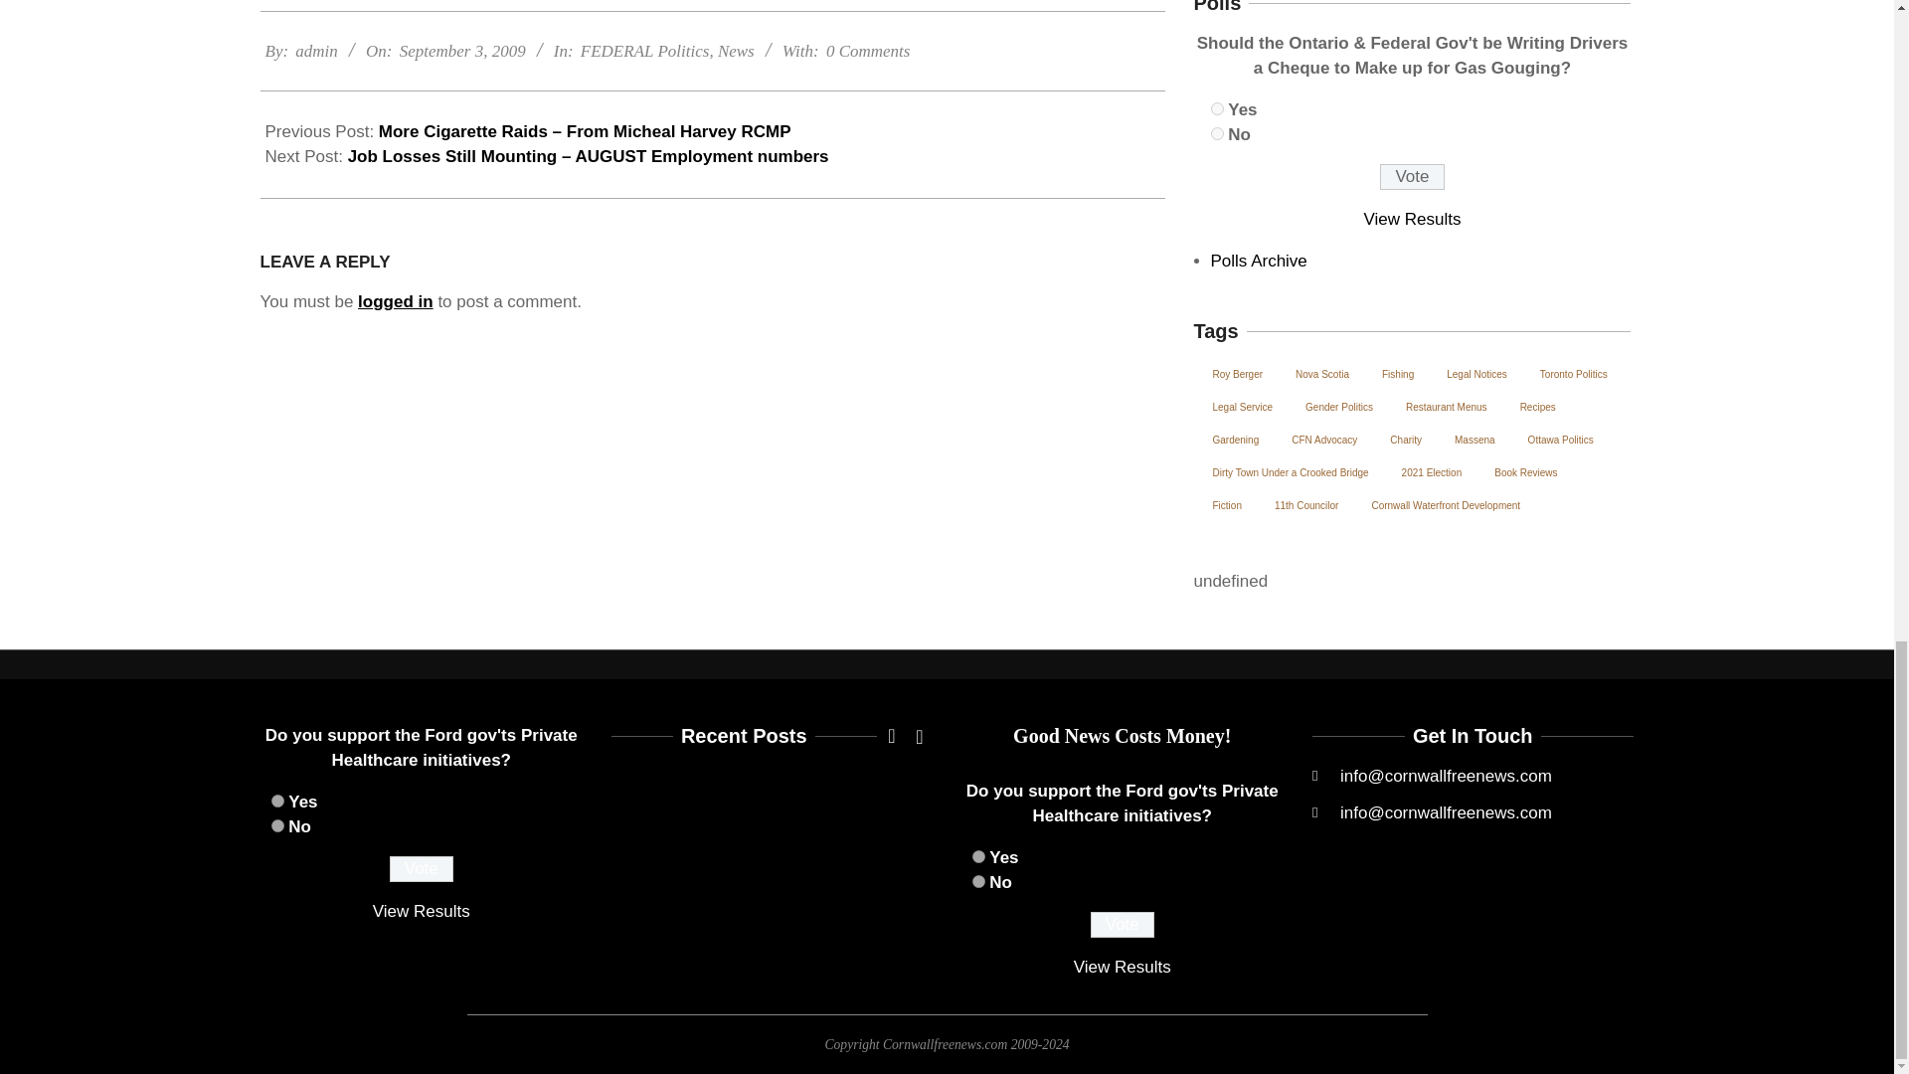  Describe the element at coordinates (1412, 177) in the screenshot. I see `   Vote   ` at that location.